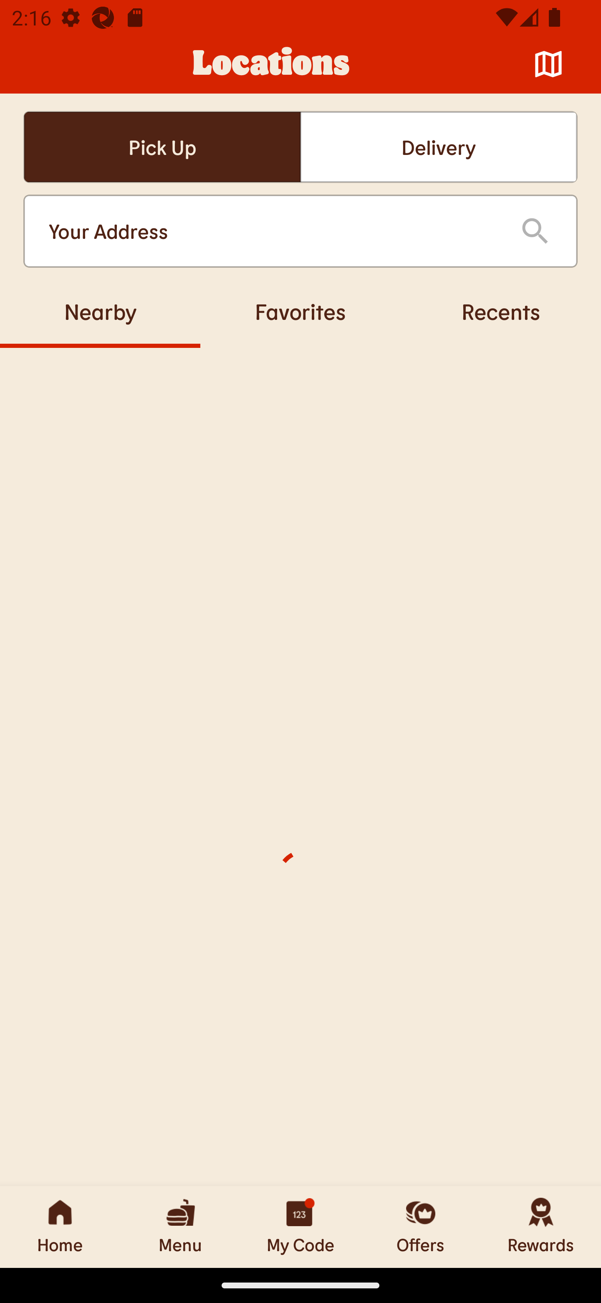 The image size is (601, 1303). I want to click on Offers, so click(421, 1227).